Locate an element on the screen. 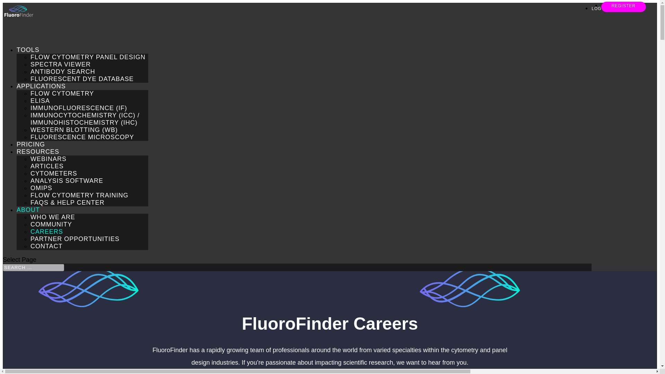 This screenshot has width=665, height=374. APPLICATIONS is located at coordinates (41, 96).